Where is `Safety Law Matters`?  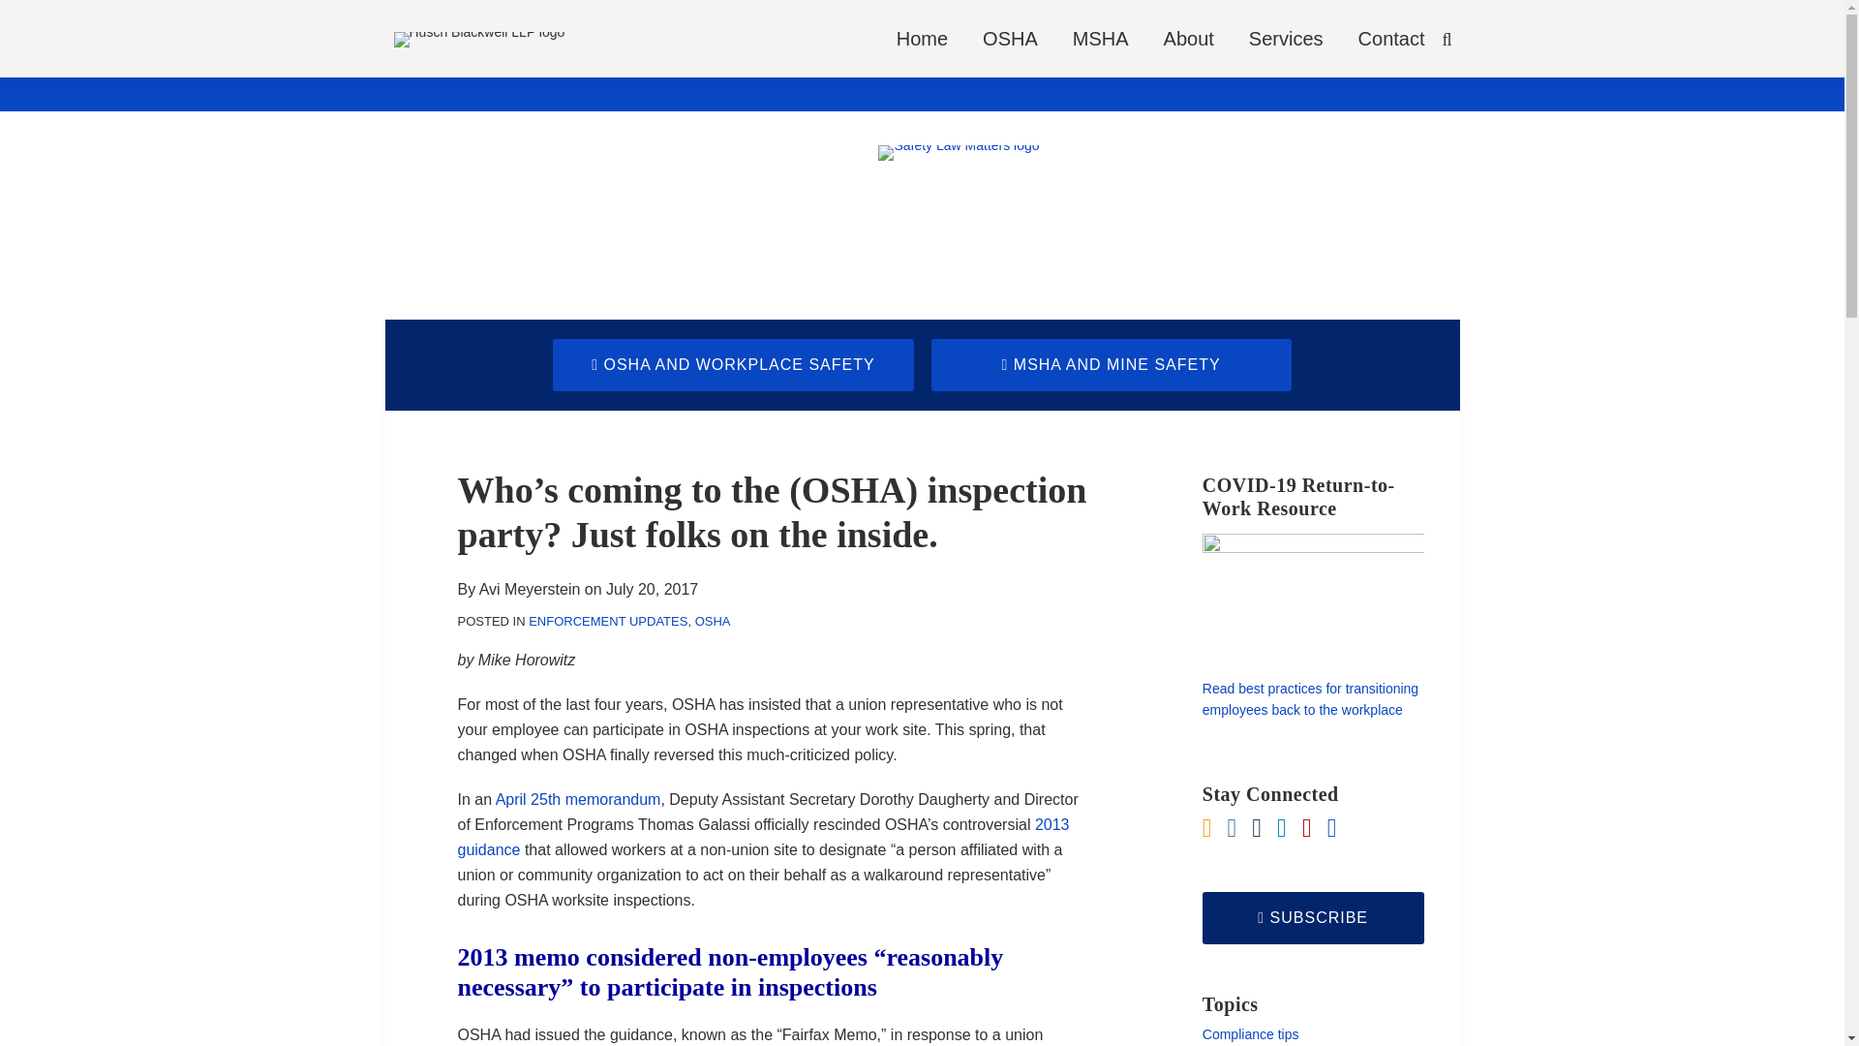
Safety Law Matters is located at coordinates (959, 196).